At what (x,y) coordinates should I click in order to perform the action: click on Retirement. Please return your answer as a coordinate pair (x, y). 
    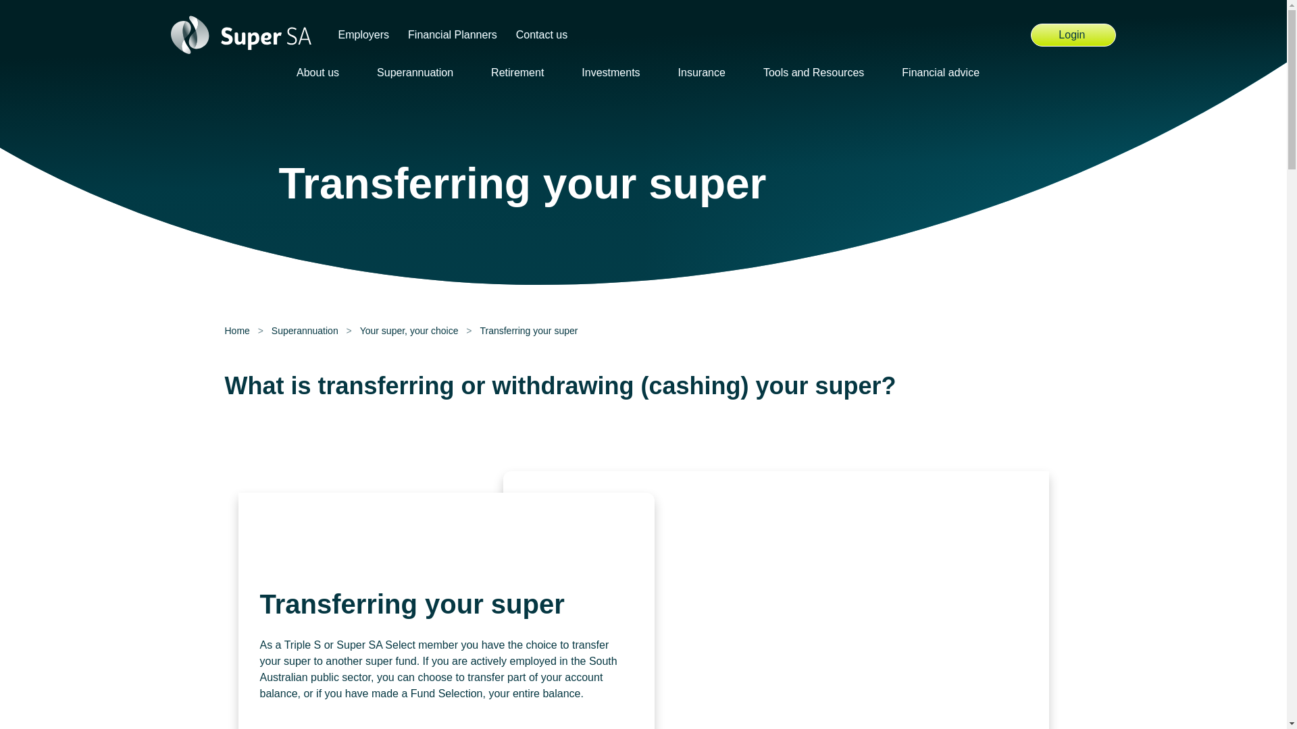
    Looking at the image, I should click on (523, 72).